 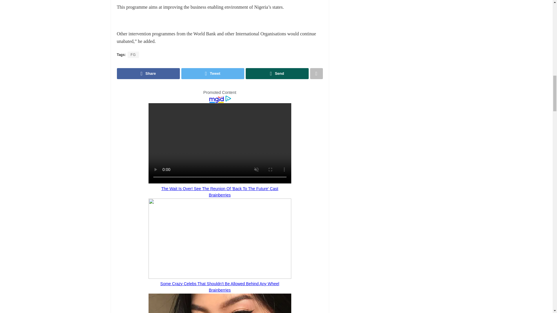 I want to click on Send, so click(x=277, y=74).